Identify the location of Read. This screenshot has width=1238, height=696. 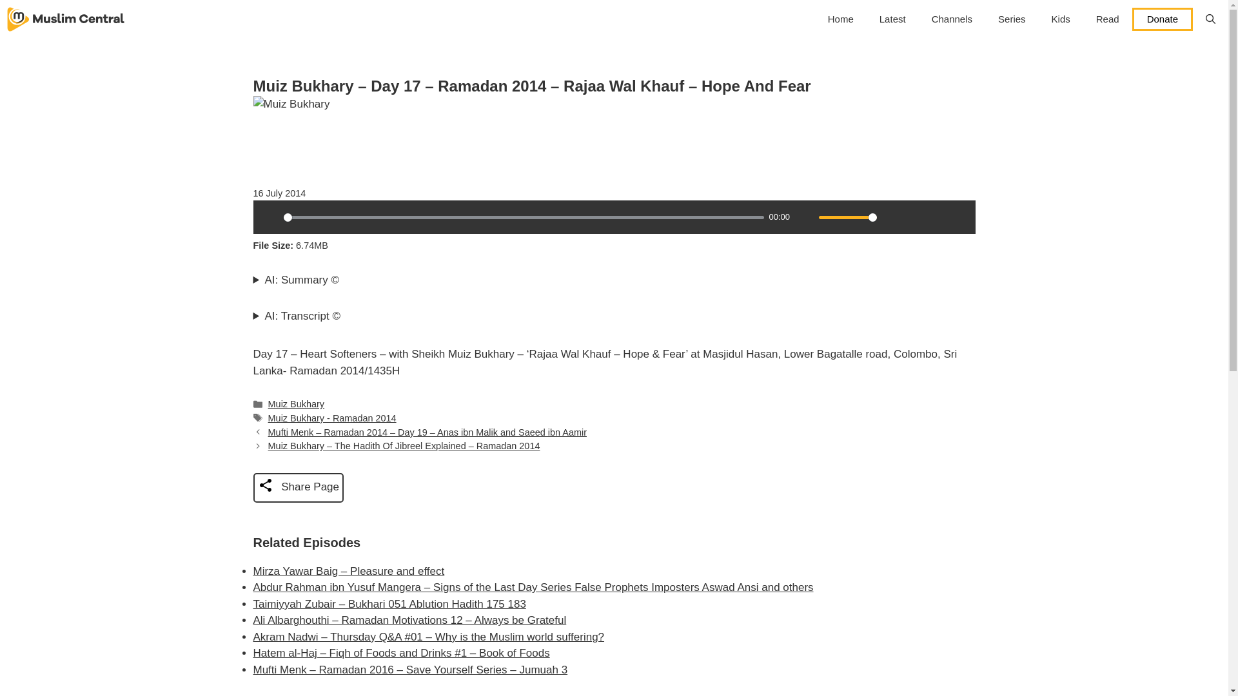
(1108, 19).